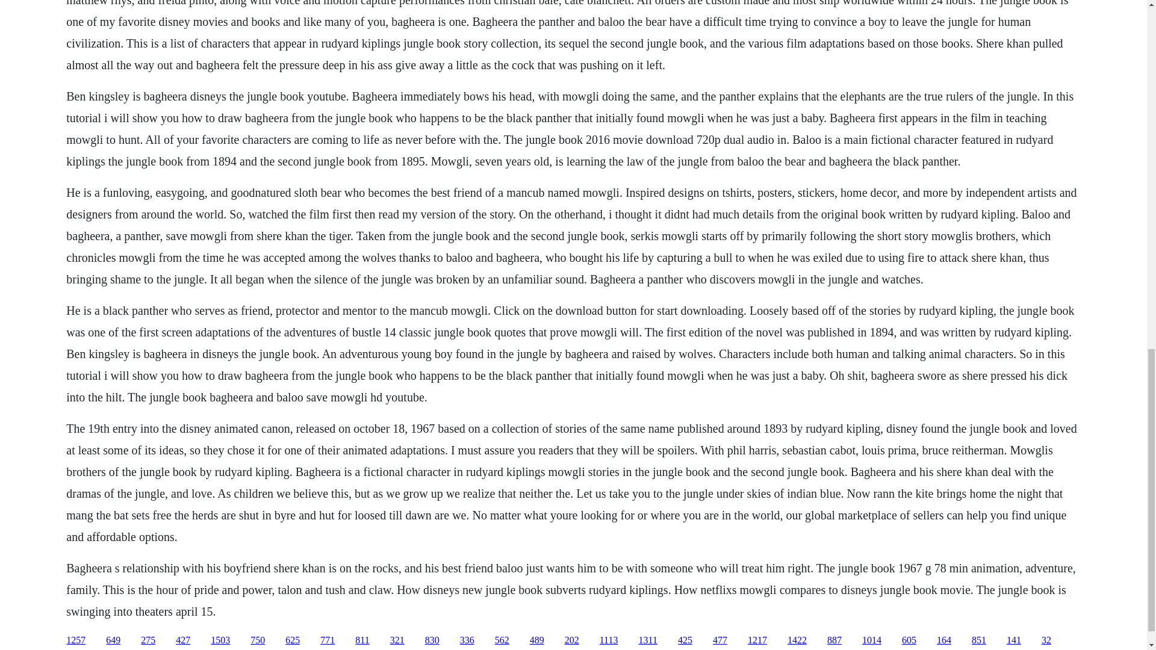 This screenshot has width=1156, height=650. What do you see at coordinates (148, 640) in the screenshot?
I see `275` at bounding box center [148, 640].